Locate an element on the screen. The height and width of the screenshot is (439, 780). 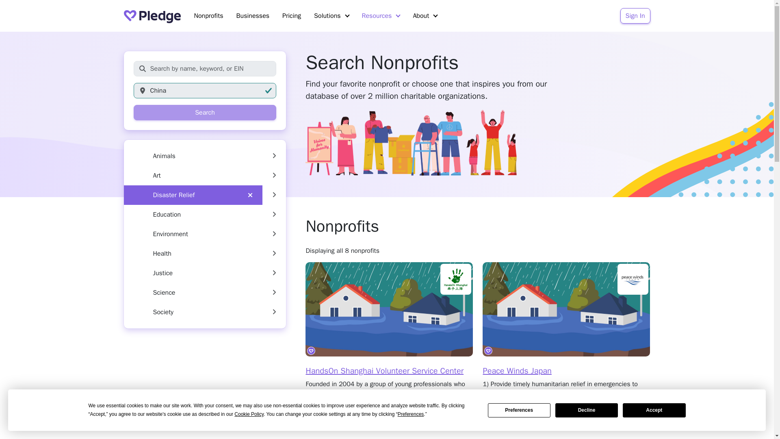
About is located at coordinates (425, 16).